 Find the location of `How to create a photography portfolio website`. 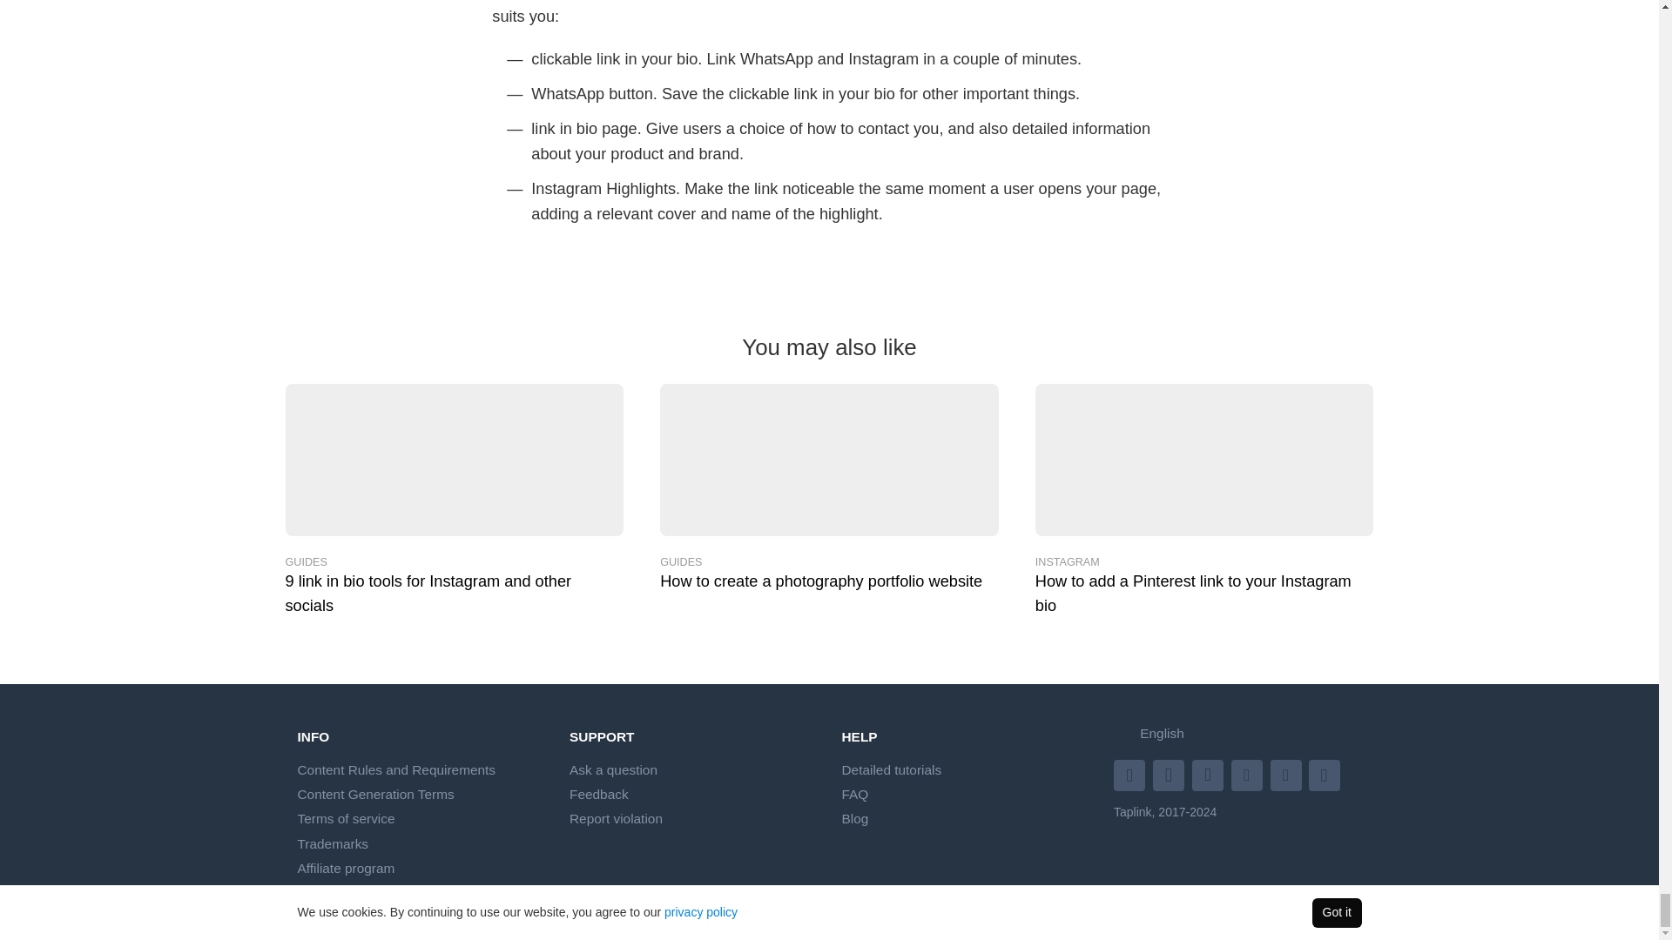

How to create a photography portfolio website is located at coordinates (829, 460).